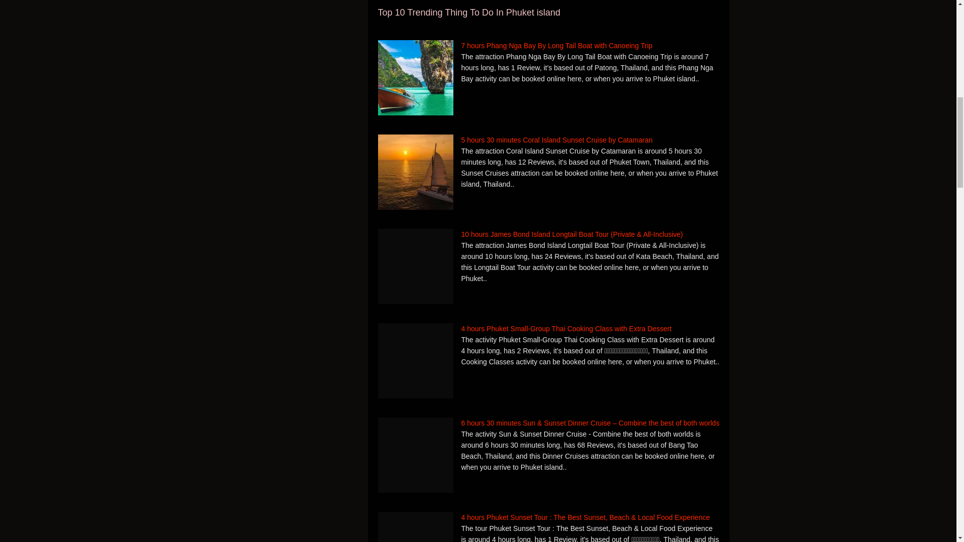  I want to click on 5 hours 30 minutes Coral Island Sunset Cruise by Catamaran, so click(548, 140).